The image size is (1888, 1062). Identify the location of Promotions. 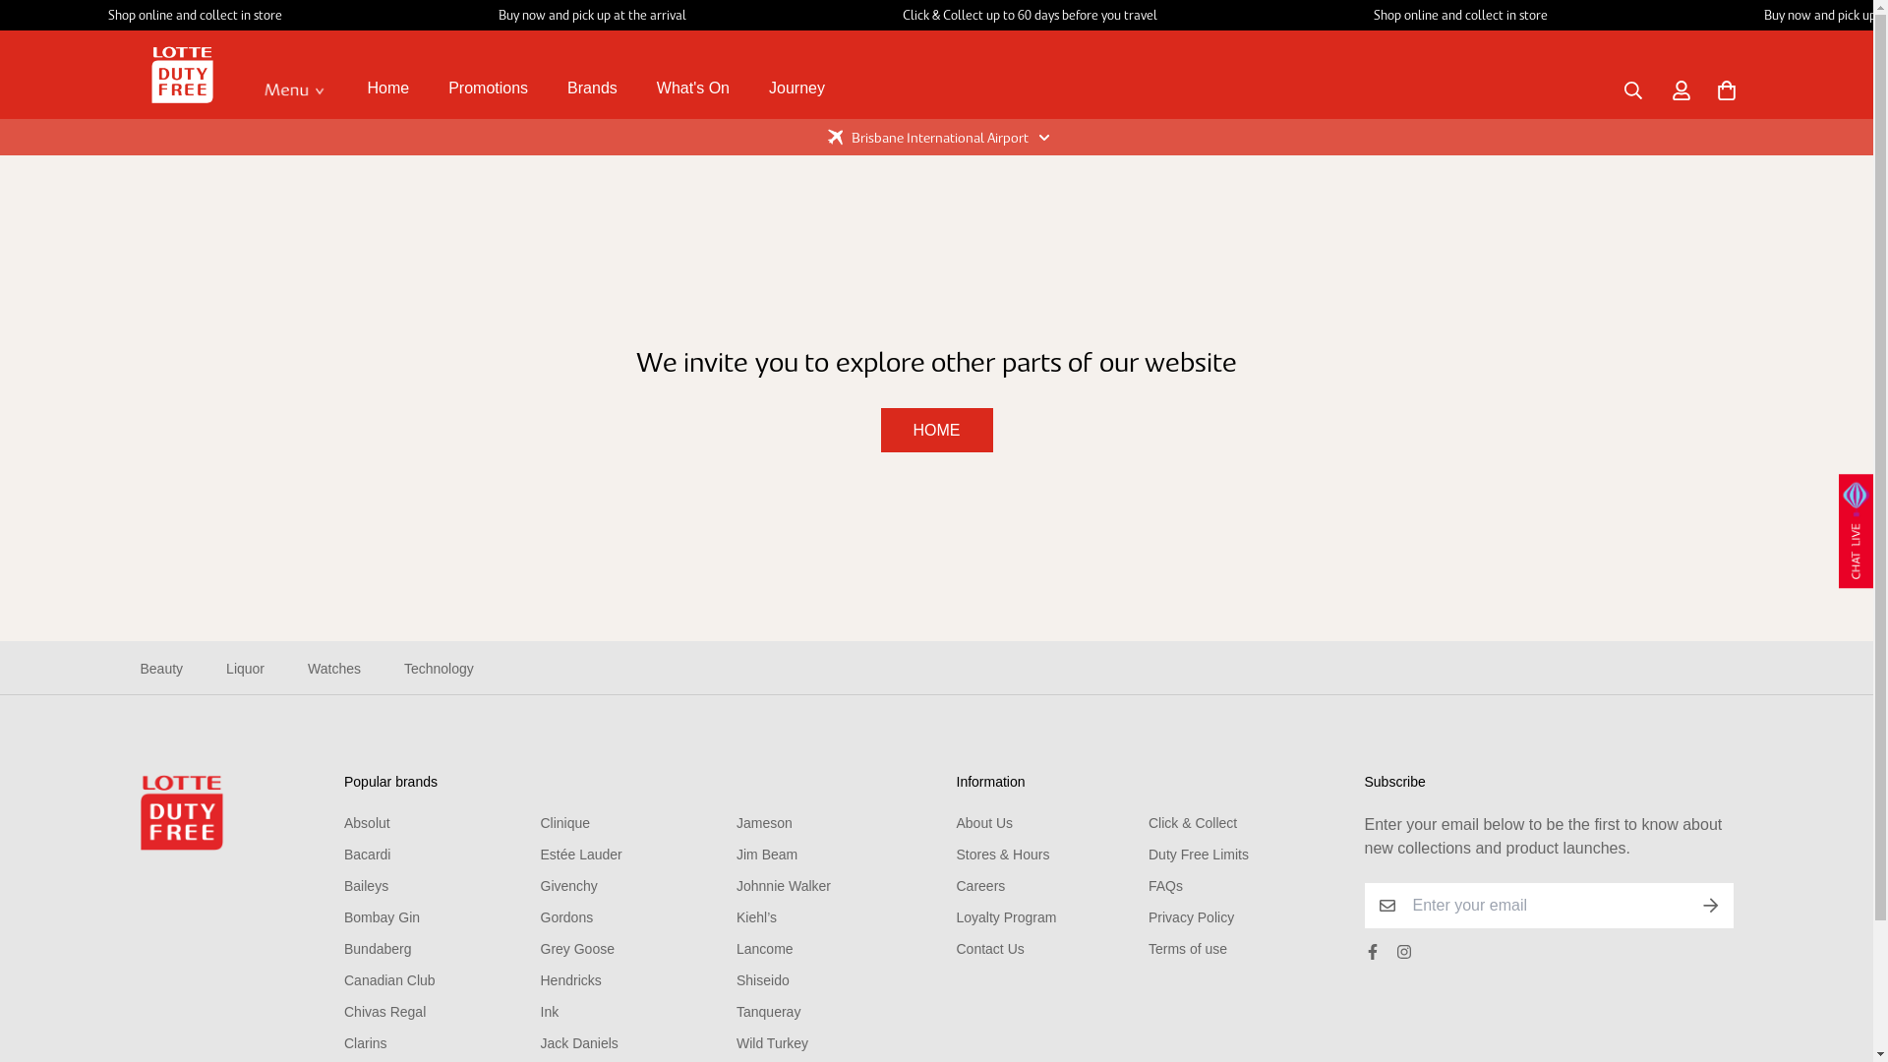
(488, 88).